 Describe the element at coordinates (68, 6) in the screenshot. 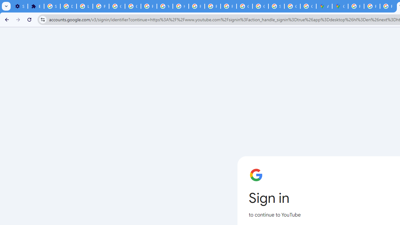

I see `Delete photos & videos - Computer - Google Photos Help` at that location.